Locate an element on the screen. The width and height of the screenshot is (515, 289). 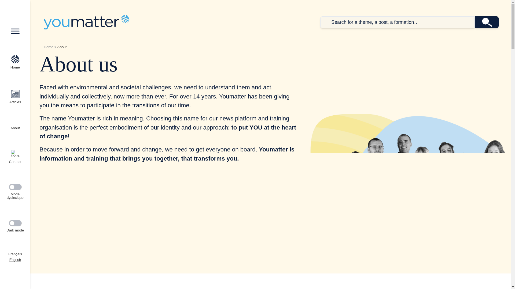
English is located at coordinates (15, 260).